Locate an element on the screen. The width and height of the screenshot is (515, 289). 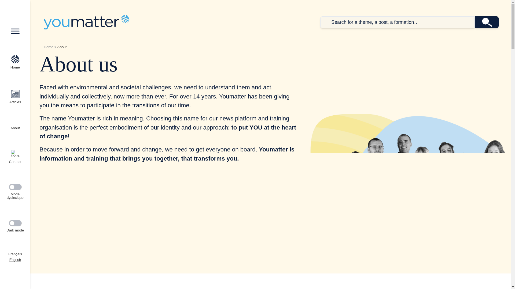
English is located at coordinates (15, 260).